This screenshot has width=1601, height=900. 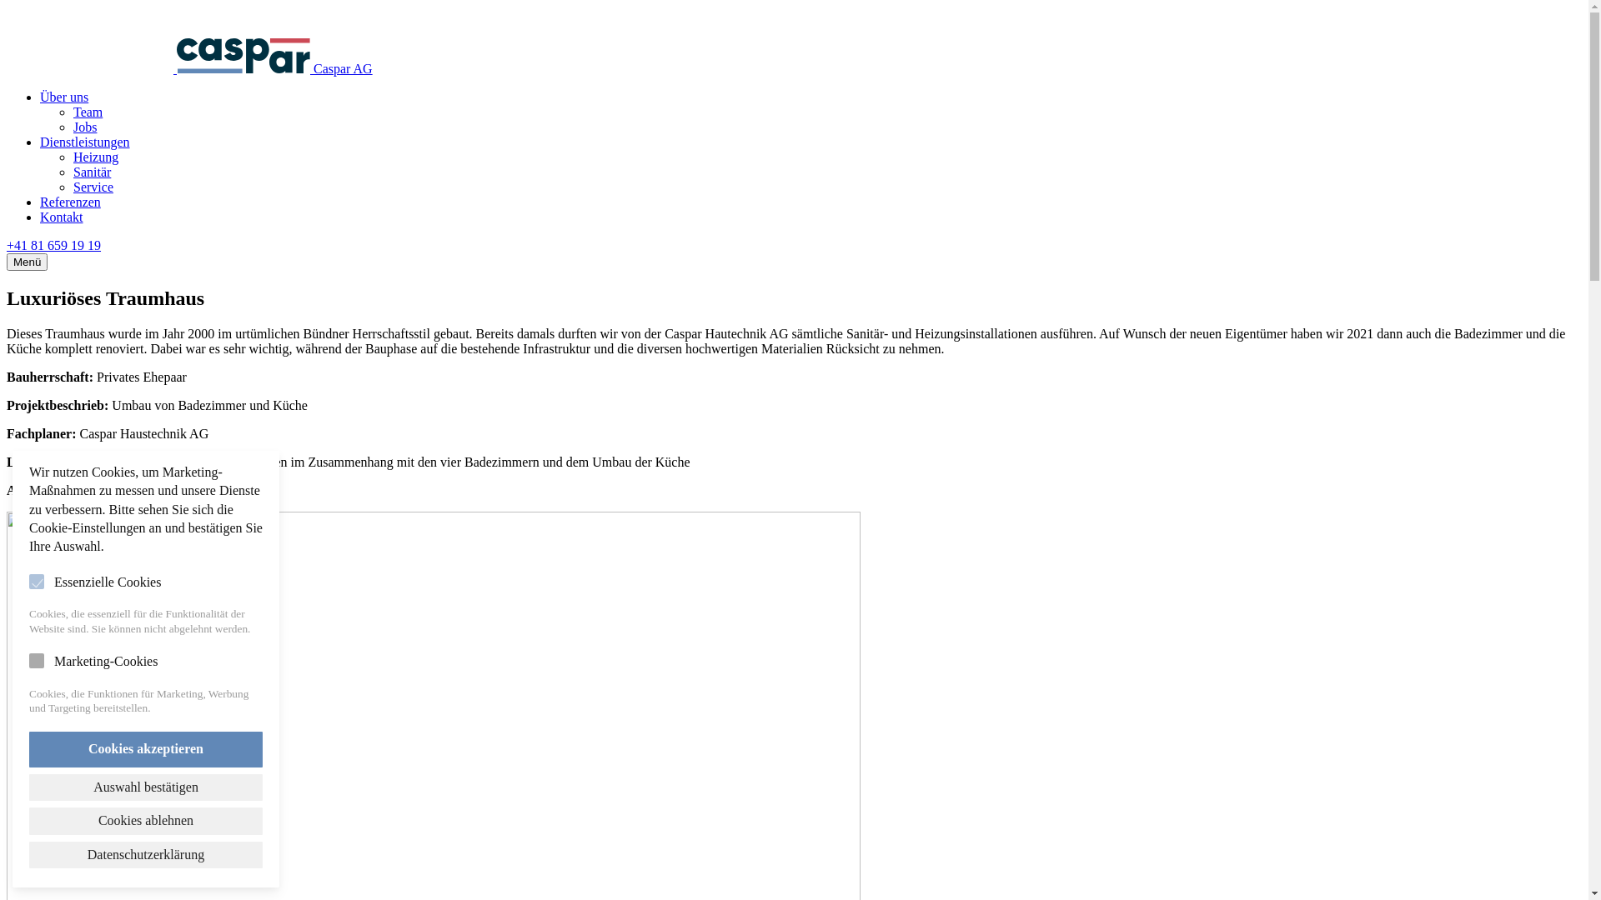 What do you see at coordinates (190, 68) in the screenshot?
I see `Caspar AG` at bounding box center [190, 68].